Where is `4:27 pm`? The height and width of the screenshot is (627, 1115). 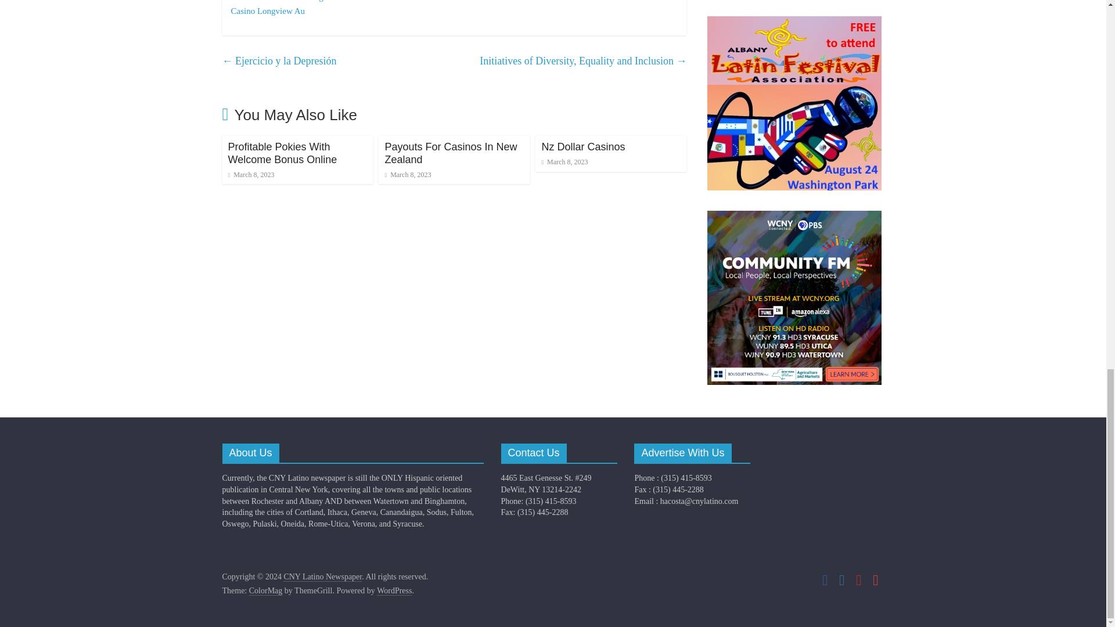
4:27 pm is located at coordinates (251, 174).